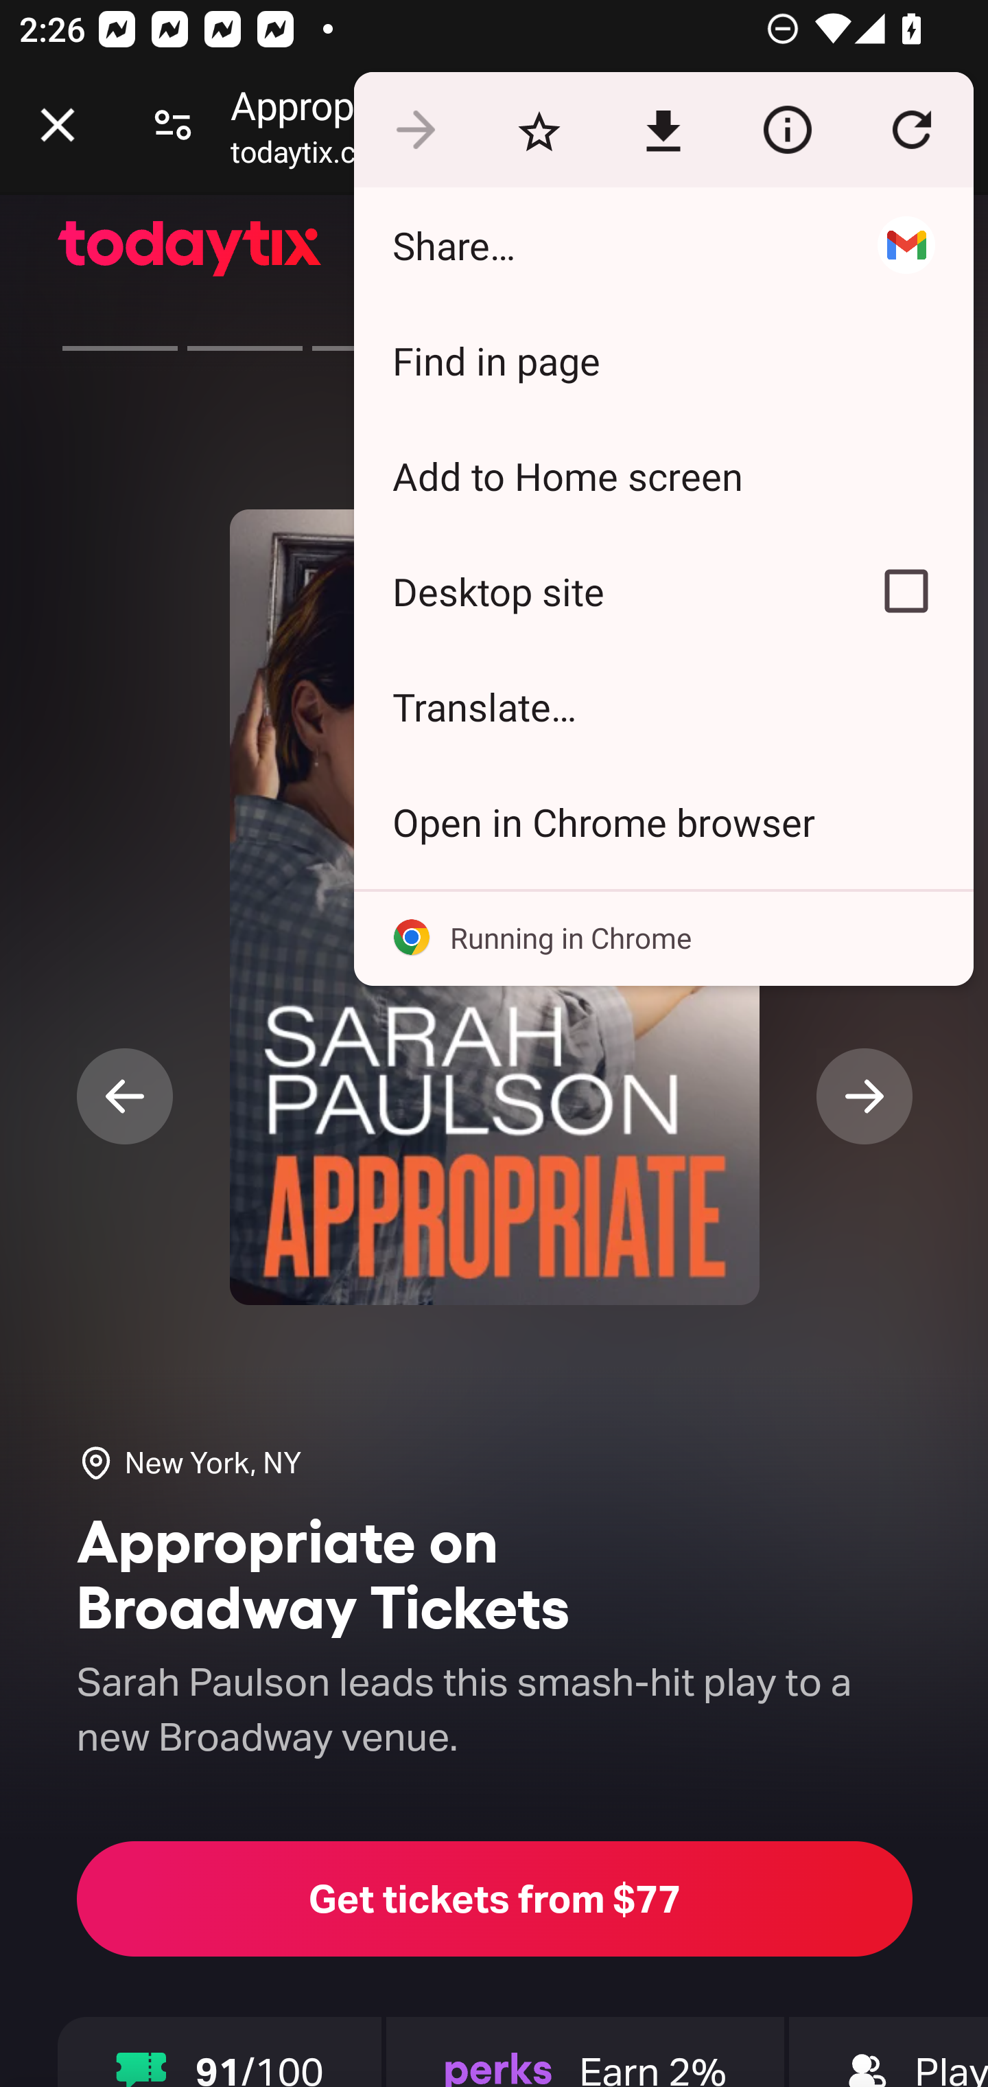 The height and width of the screenshot is (2087, 988). I want to click on Translate…, so click(663, 706).